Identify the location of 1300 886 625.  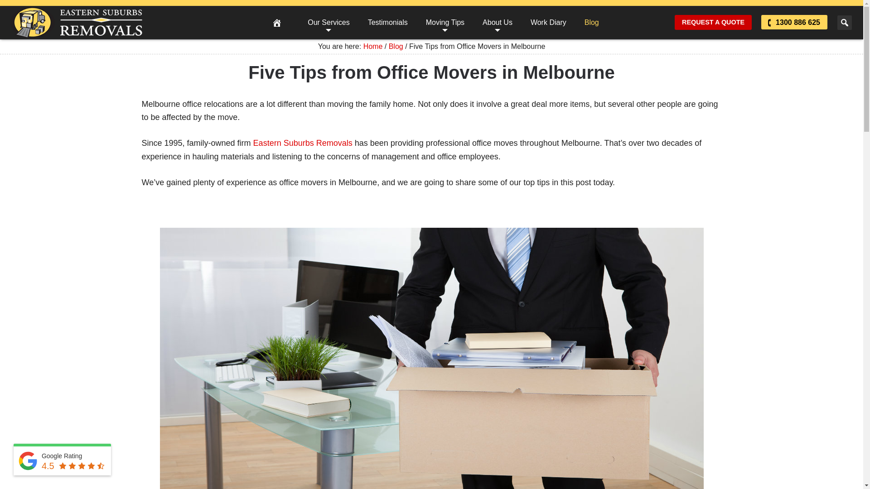
(798, 23).